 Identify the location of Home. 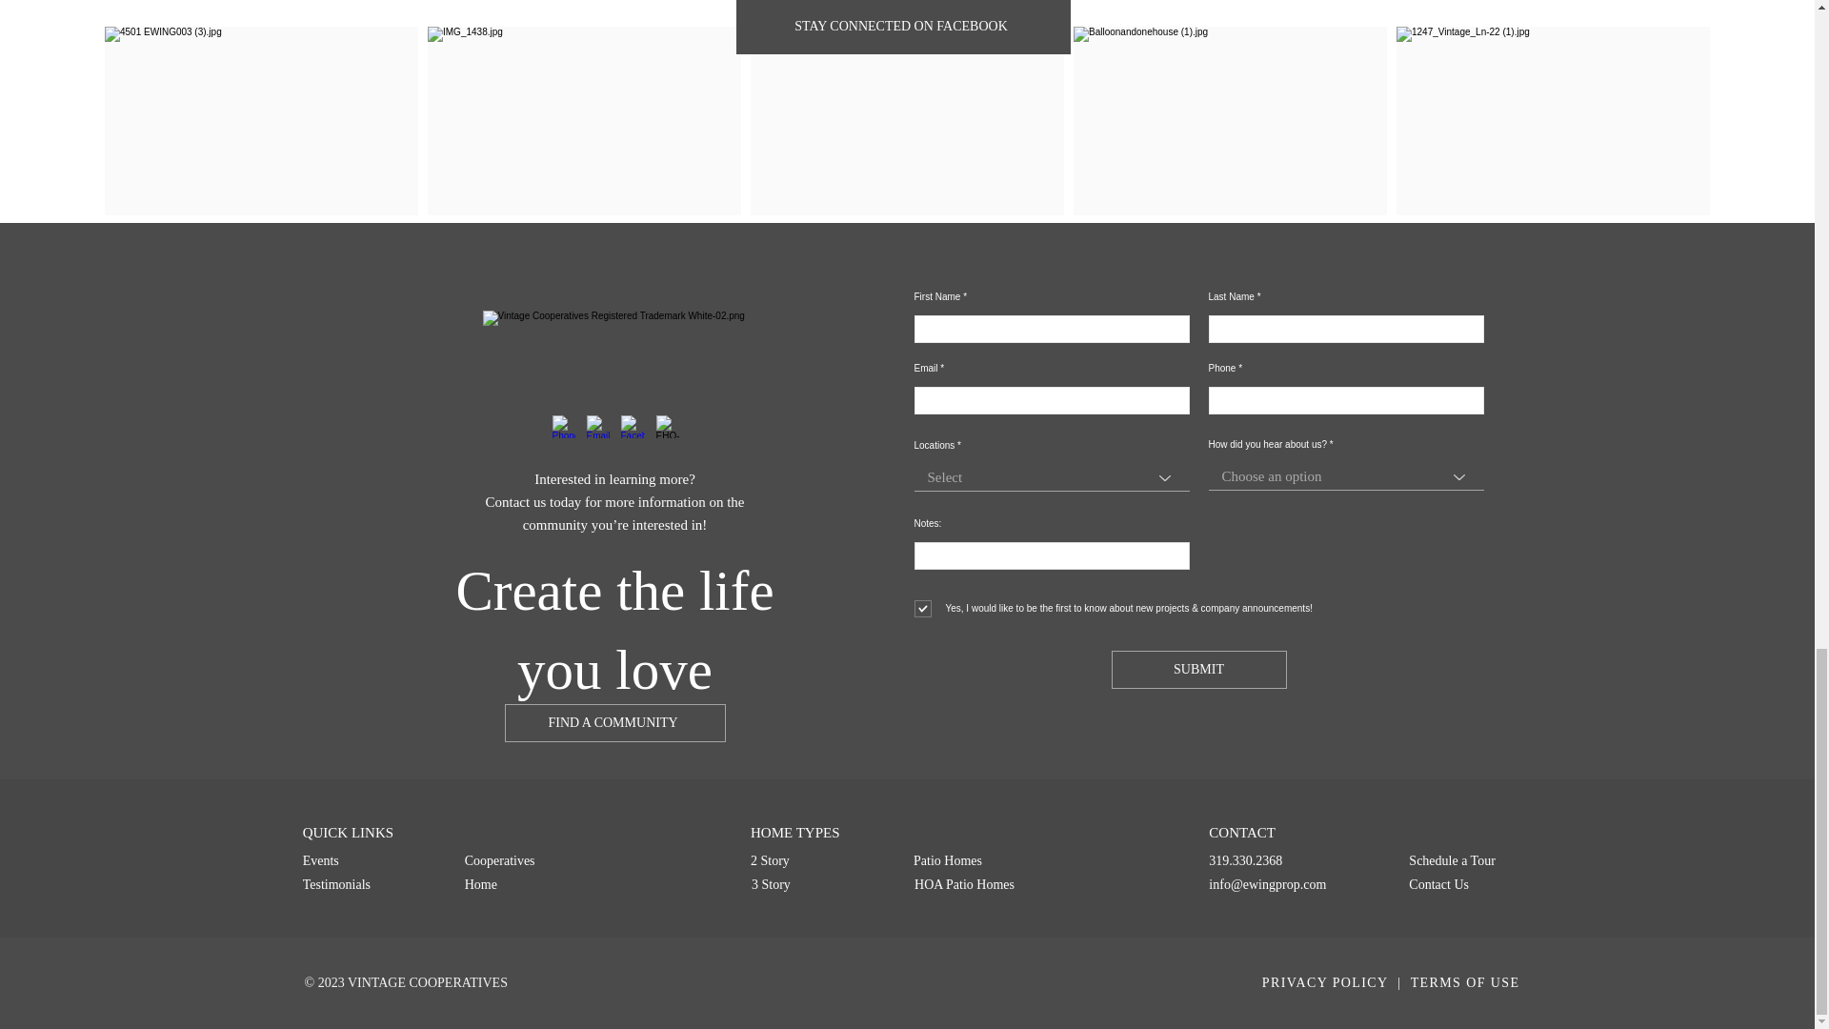
(522, 884).